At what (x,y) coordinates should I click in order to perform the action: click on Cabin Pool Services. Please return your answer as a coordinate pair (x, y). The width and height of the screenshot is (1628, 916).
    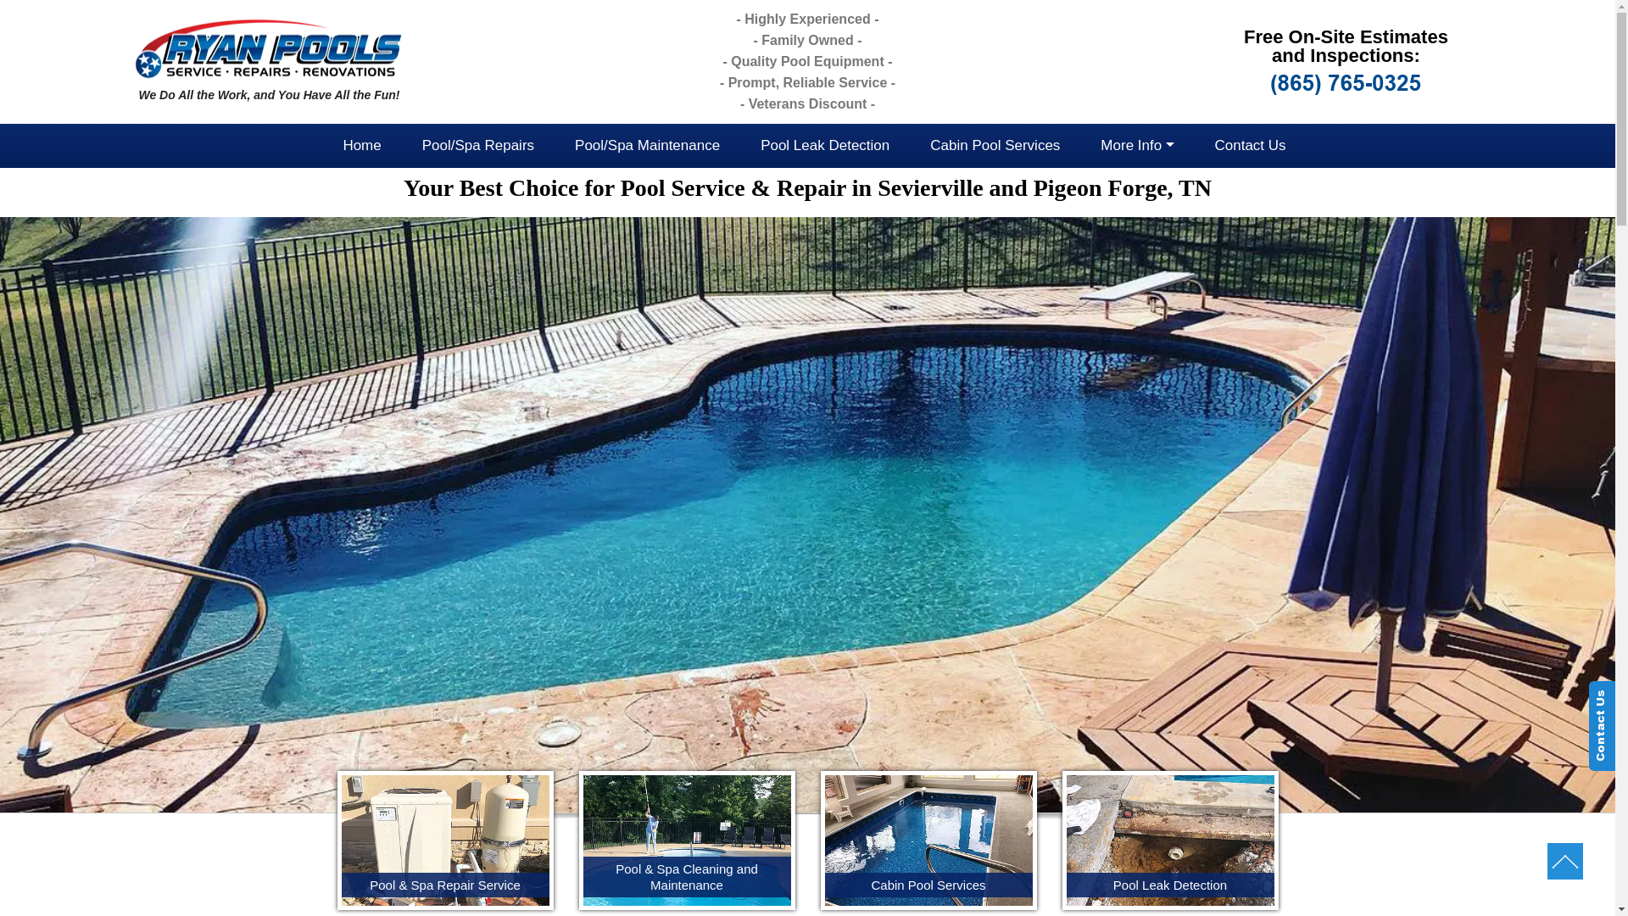
    Looking at the image, I should click on (928, 838).